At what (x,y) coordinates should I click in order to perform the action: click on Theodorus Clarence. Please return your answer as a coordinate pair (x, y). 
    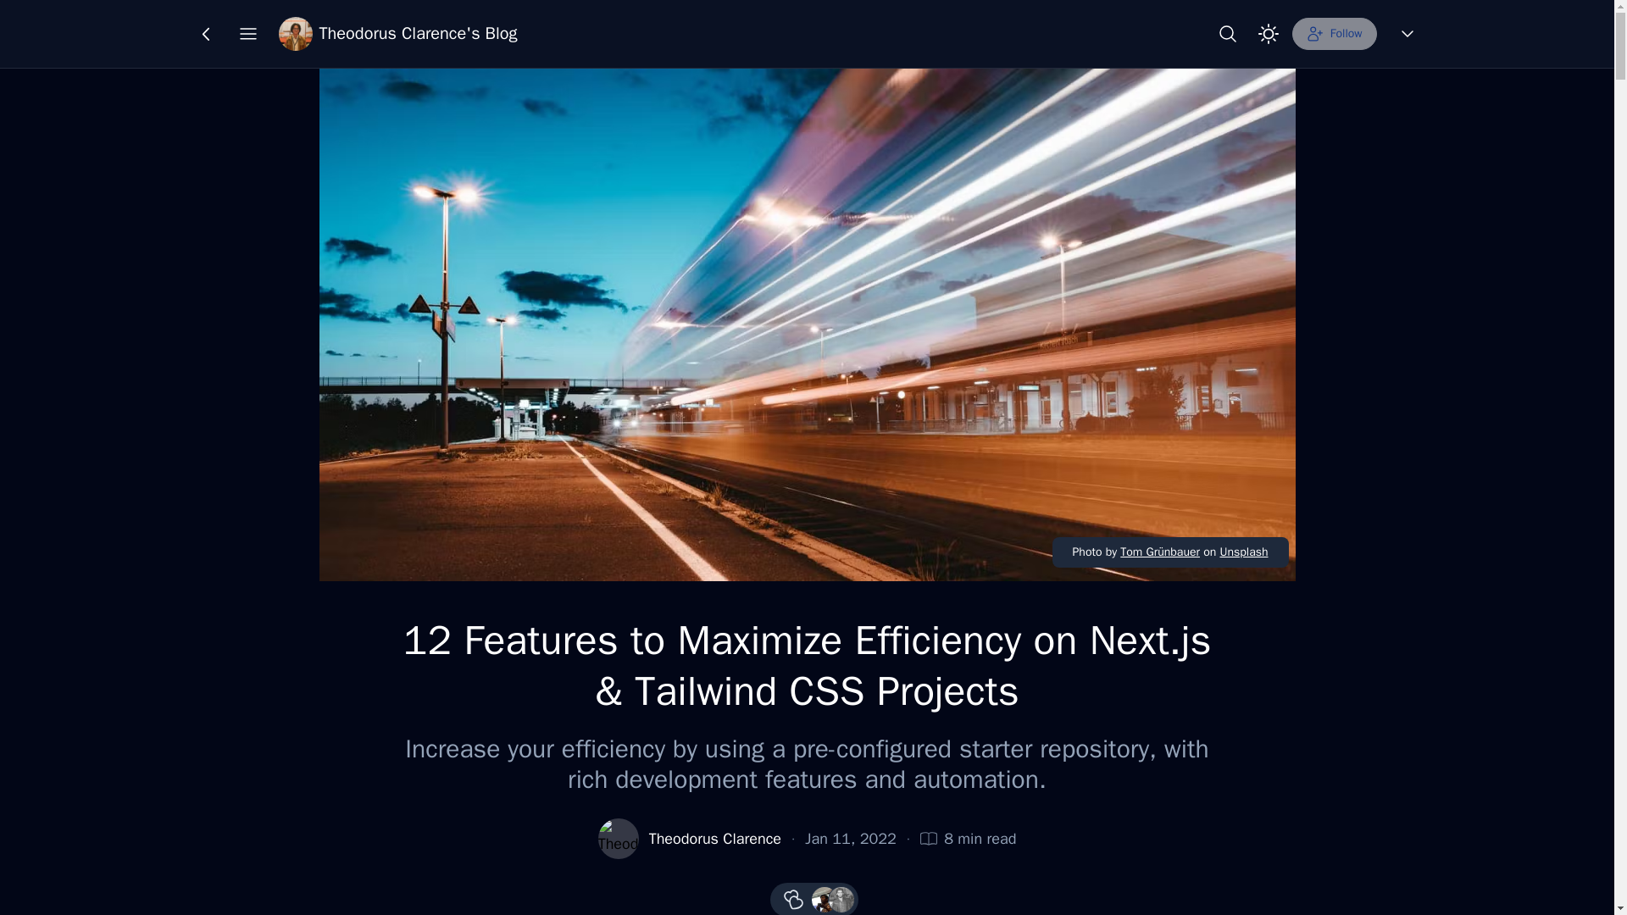
    Looking at the image, I should click on (715, 839).